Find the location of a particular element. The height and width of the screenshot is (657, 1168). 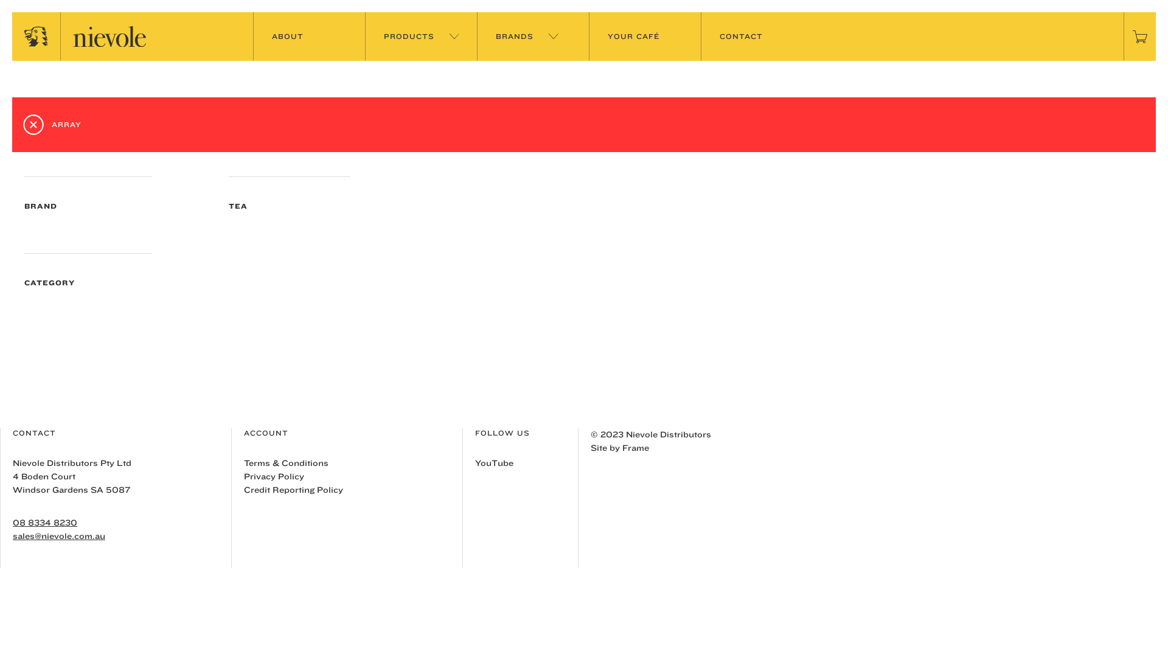

Terms & Conditions is located at coordinates (286, 463).